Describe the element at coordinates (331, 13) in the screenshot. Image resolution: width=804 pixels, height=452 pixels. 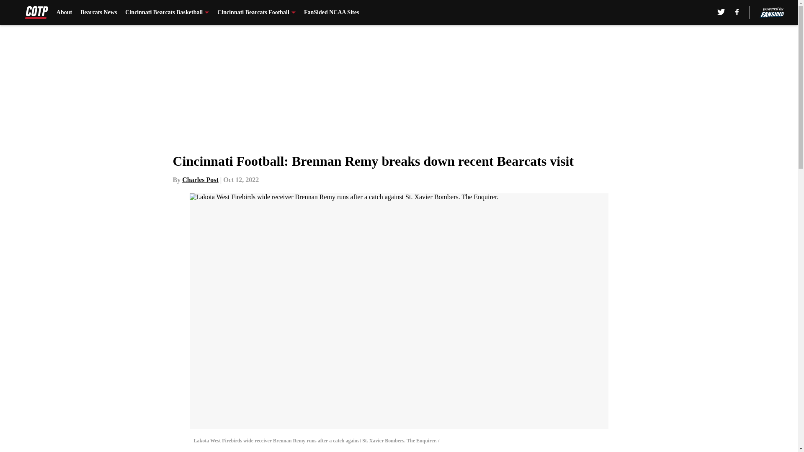
I see `FanSided NCAA Sites` at that location.